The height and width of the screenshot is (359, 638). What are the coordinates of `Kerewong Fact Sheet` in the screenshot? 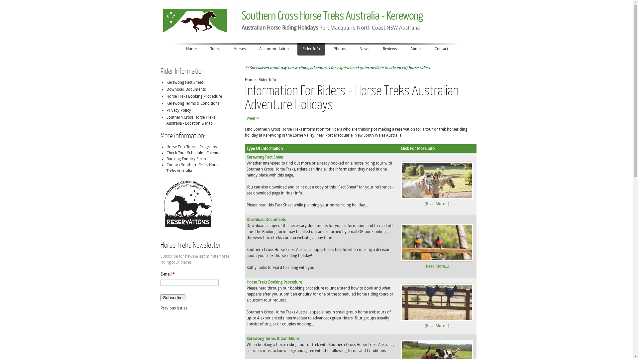 It's located at (184, 82).